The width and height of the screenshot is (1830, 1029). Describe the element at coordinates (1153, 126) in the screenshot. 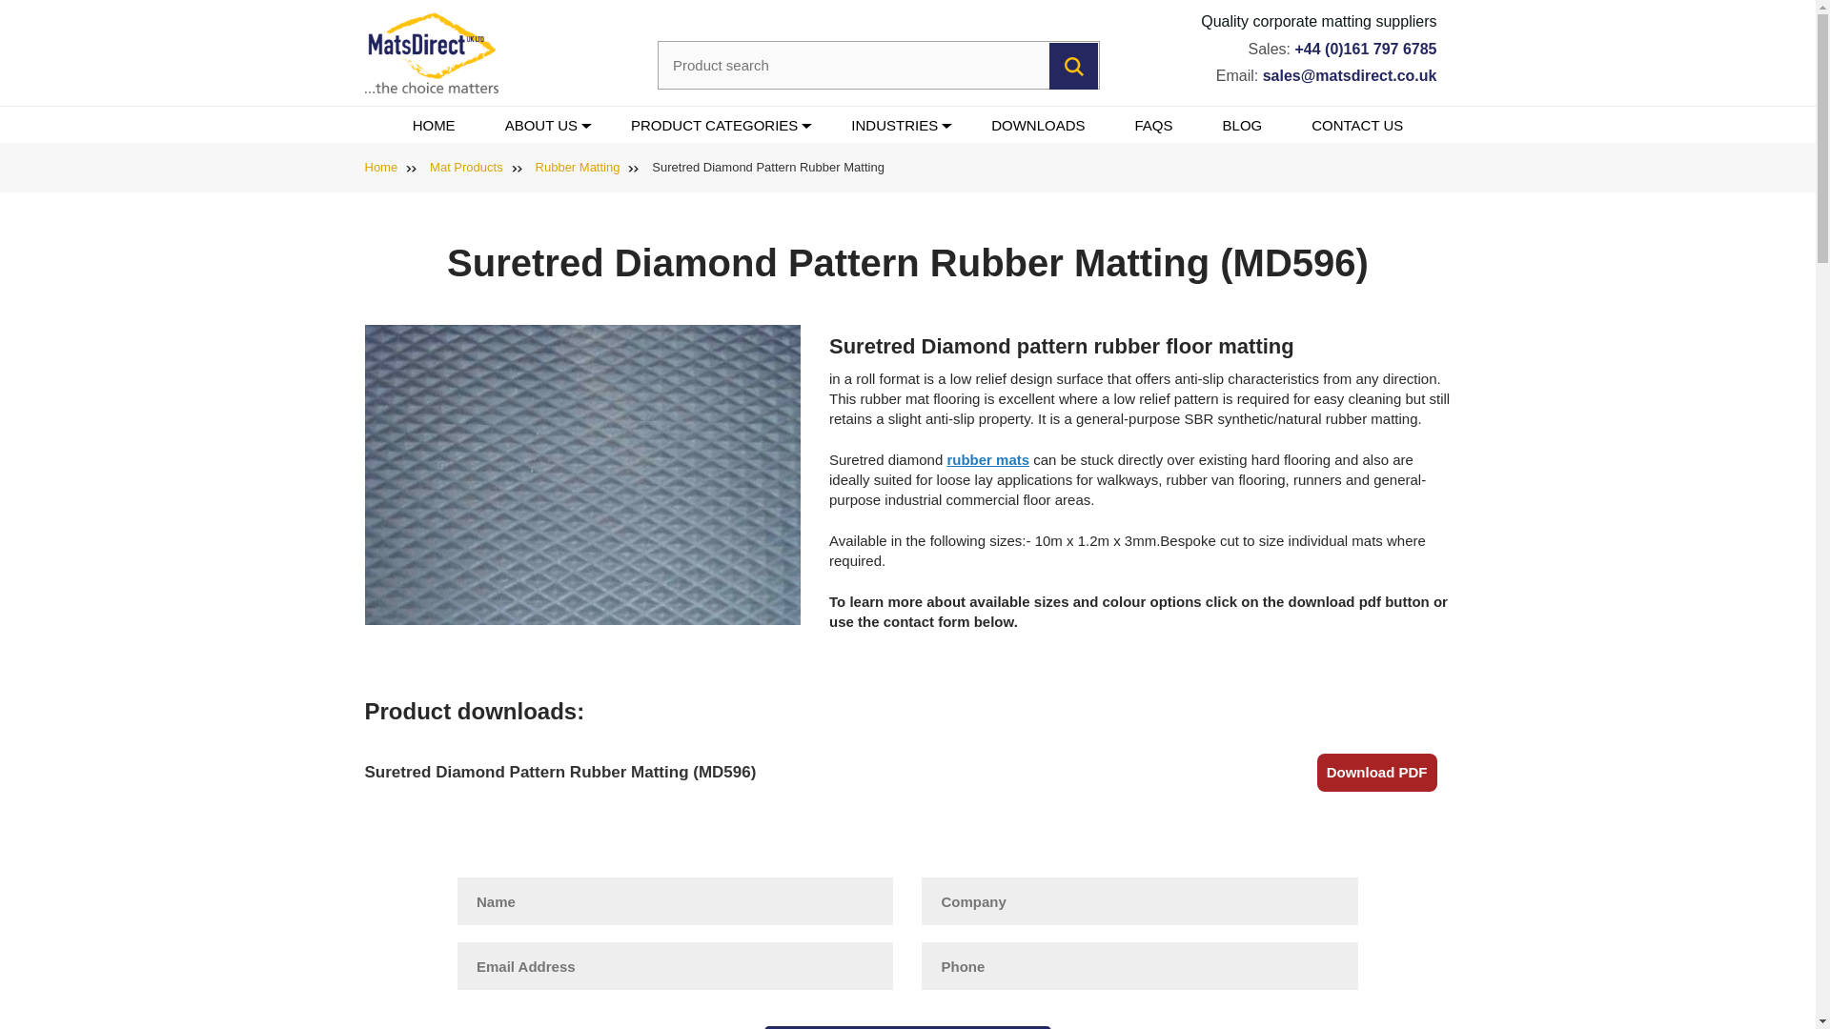

I see `FAQS` at that location.